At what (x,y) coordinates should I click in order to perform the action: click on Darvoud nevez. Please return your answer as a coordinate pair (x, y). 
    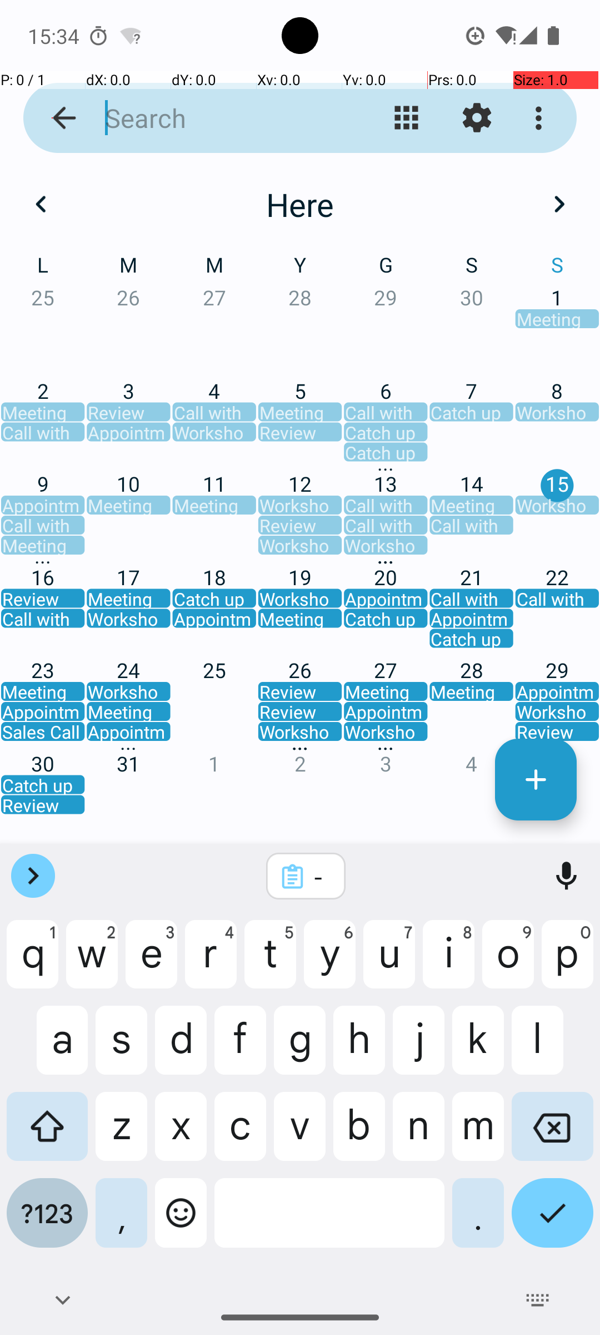
    Looking at the image, I should click on (536, 780).